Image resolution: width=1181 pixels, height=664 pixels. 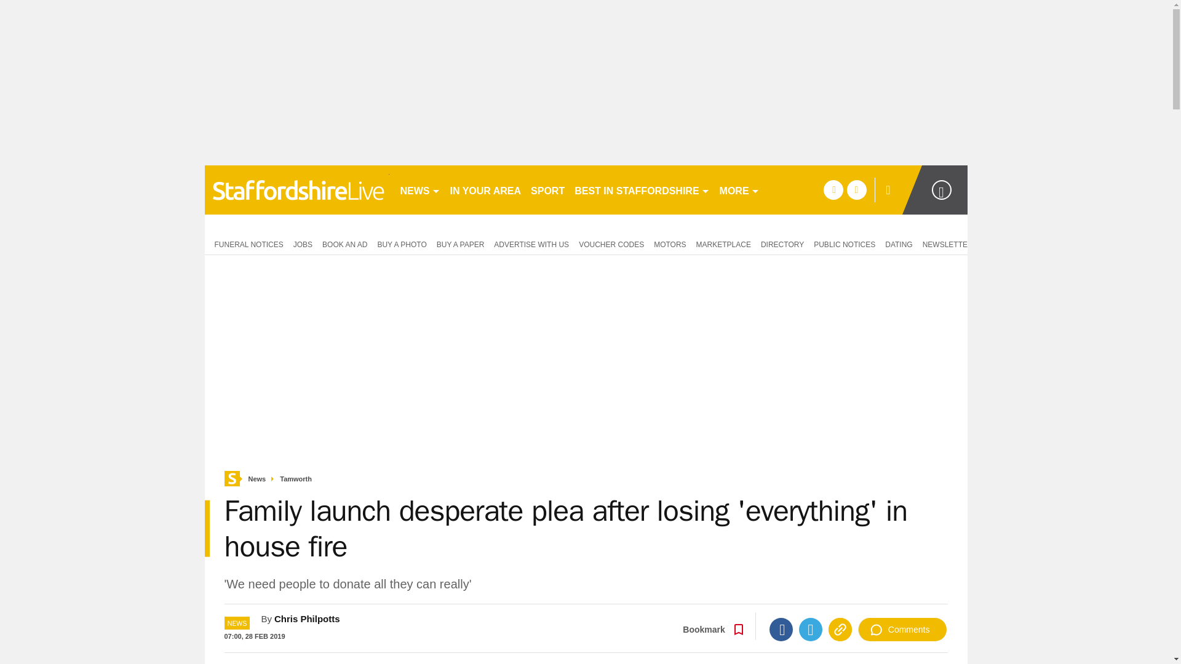 I want to click on twitter, so click(x=856, y=189).